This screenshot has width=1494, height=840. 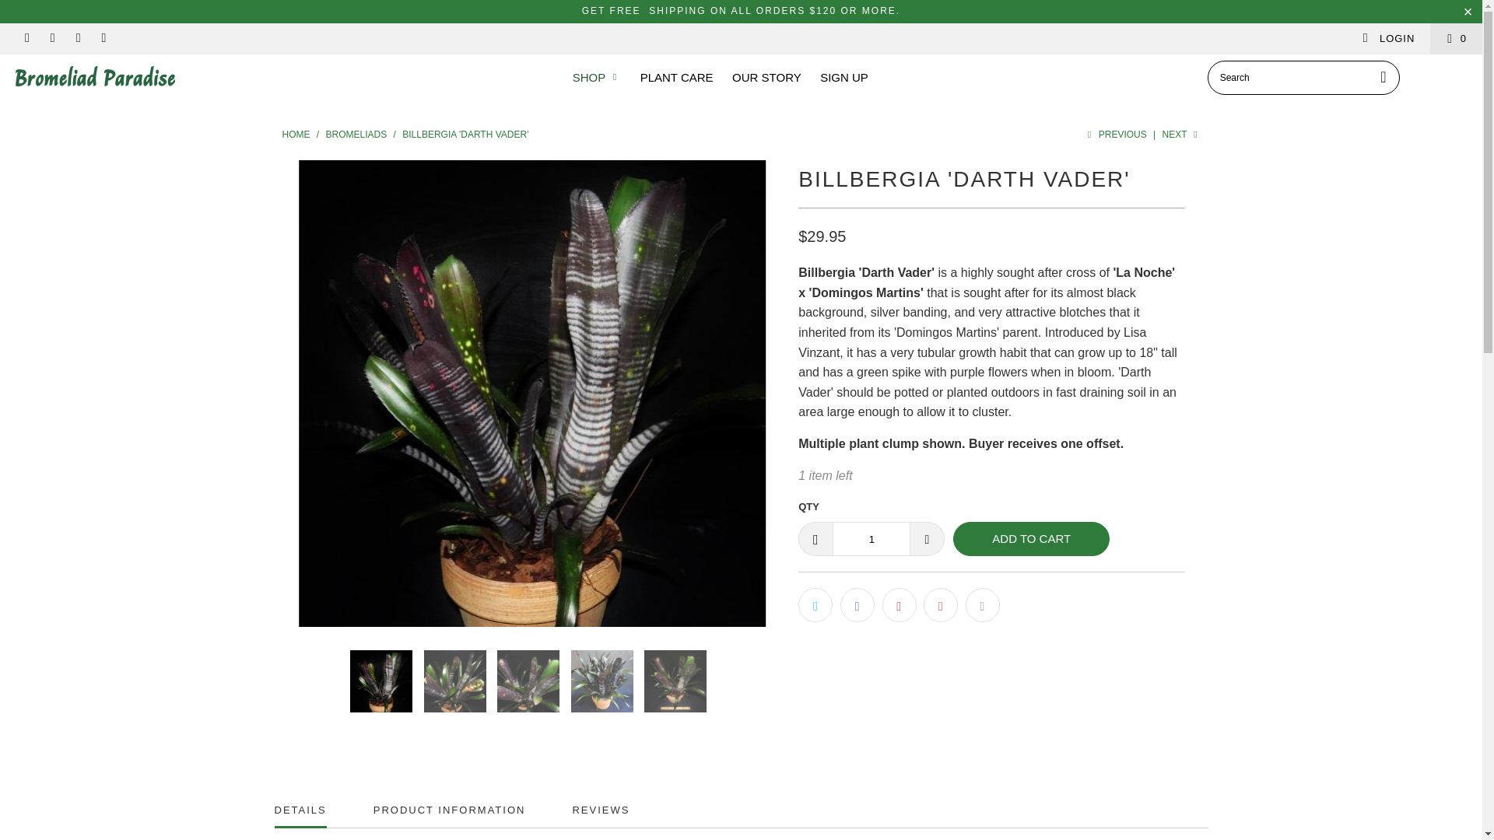 I want to click on Previous, so click(x=1115, y=135).